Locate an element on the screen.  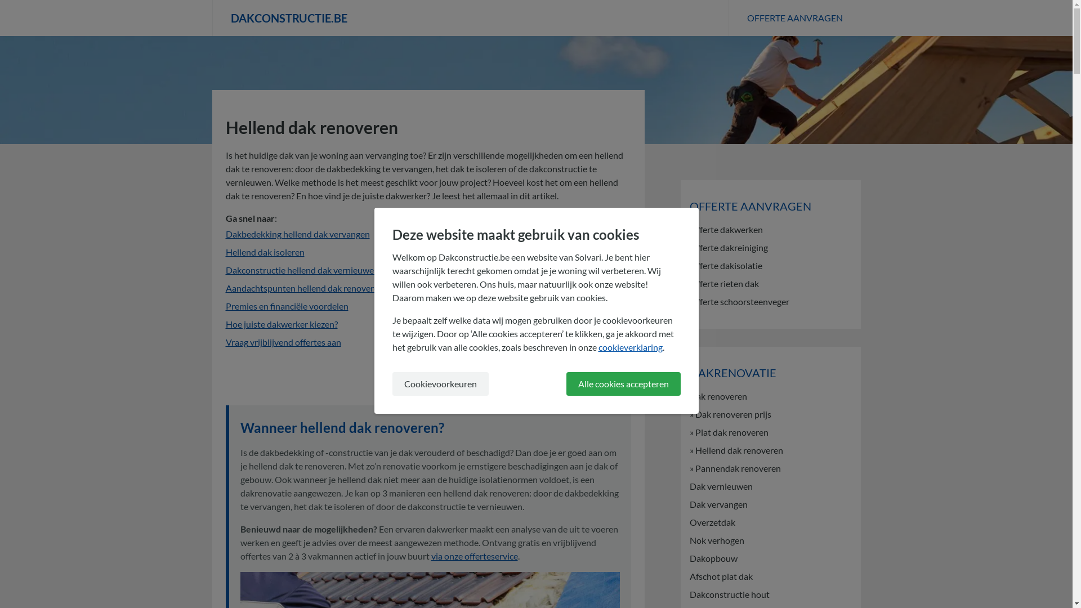
Aandachtspunten hellend dak renoveren is located at coordinates (304, 288).